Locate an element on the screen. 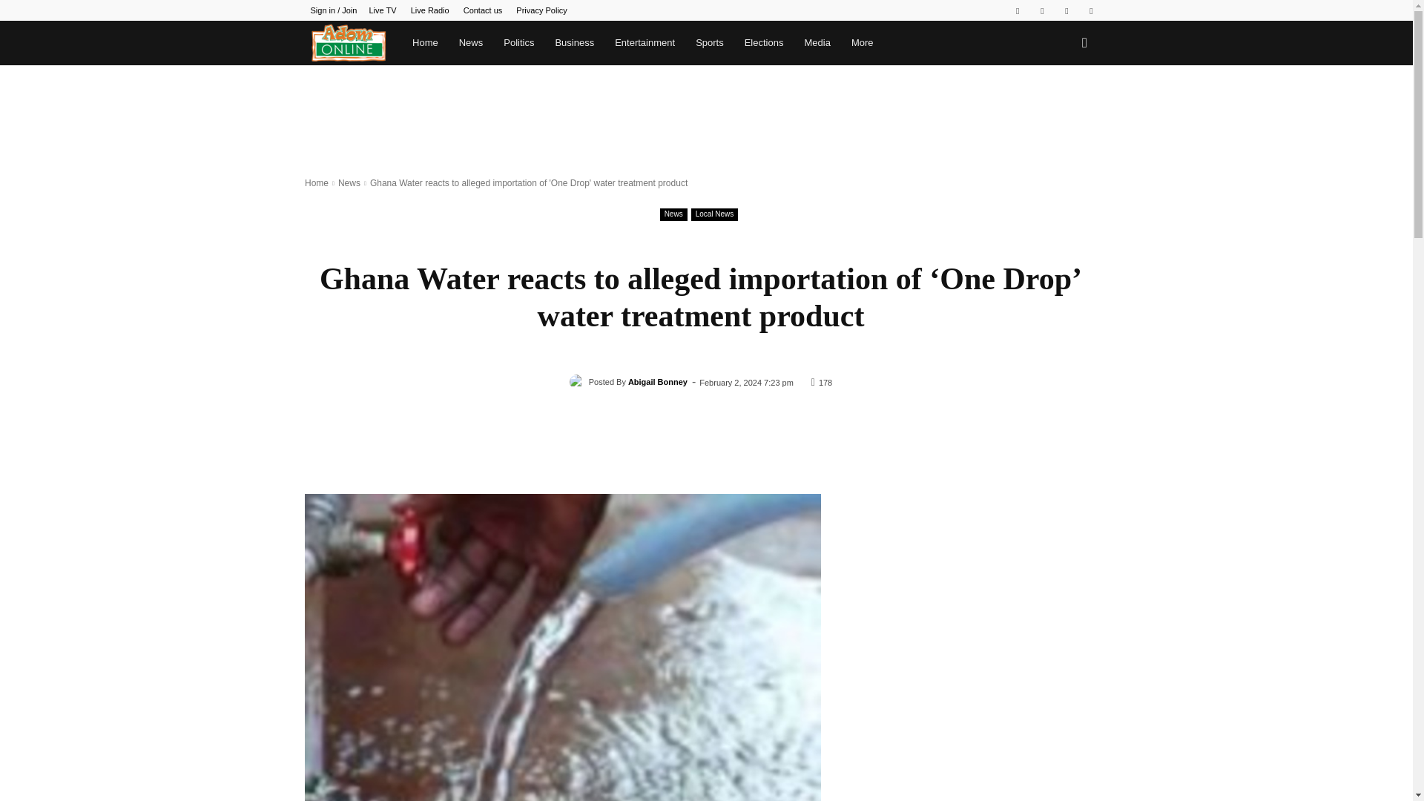 The image size is (1424, 801). Contact us is located at coordinates (483, 10).